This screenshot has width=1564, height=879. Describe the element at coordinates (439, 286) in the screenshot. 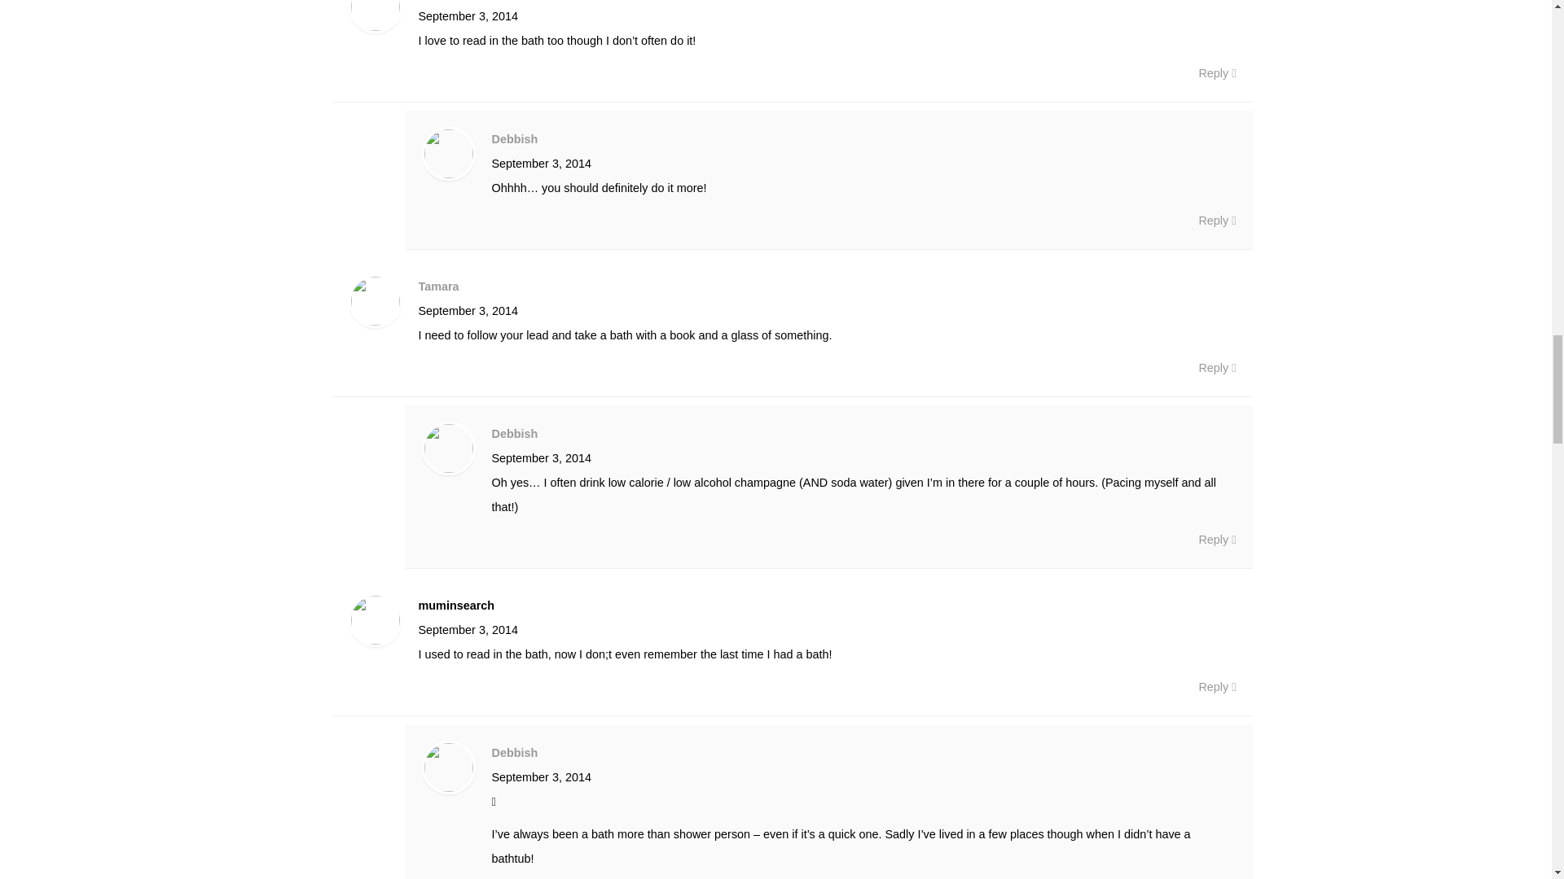

I see `Tamara` at that location.